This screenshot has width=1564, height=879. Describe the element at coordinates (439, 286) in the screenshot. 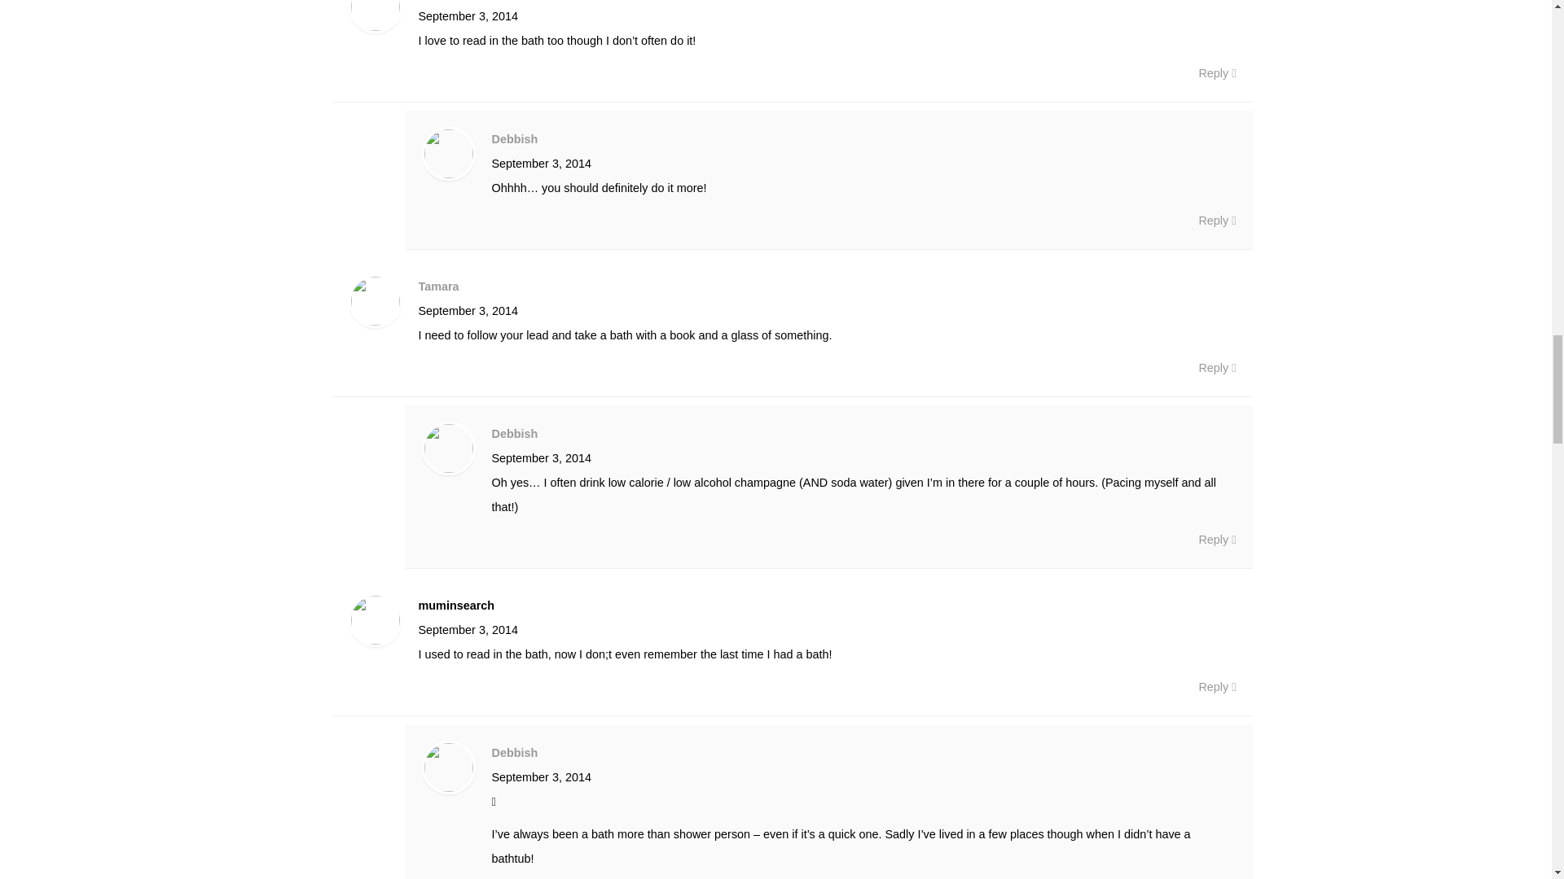

I see `Tamara` at that location.